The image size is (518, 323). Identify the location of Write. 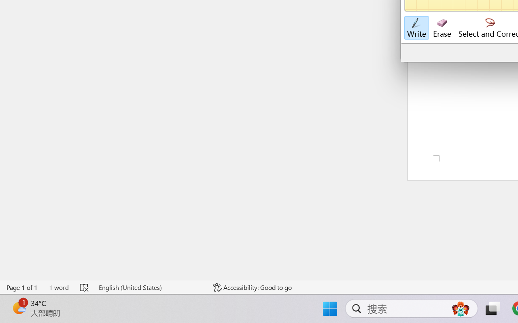
(416, 28).